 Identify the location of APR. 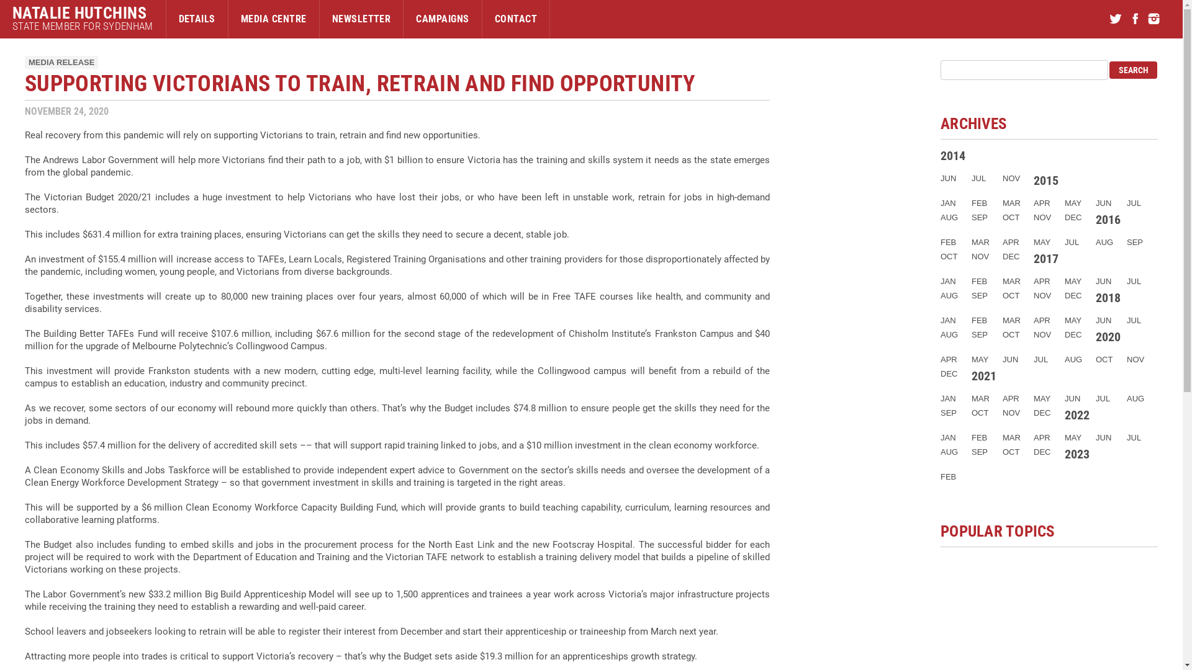
(1042, 203).